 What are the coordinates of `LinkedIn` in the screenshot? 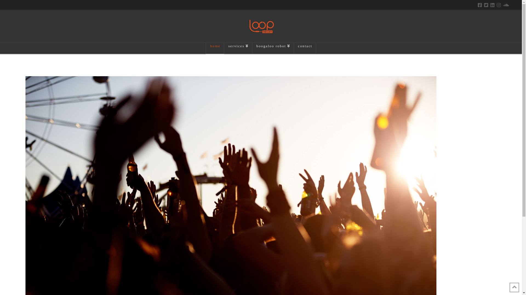 It's located at (493, 5).